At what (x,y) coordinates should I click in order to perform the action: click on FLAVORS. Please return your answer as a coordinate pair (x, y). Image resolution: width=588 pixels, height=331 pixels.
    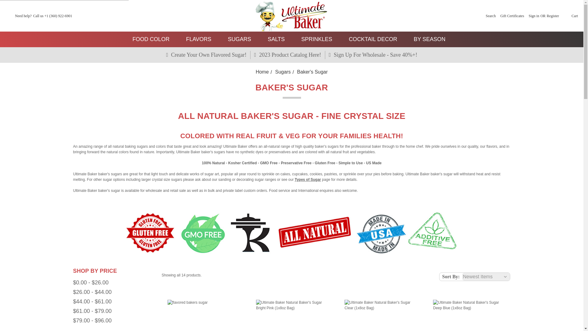
    Looking at the image, I should click on (201, 39).